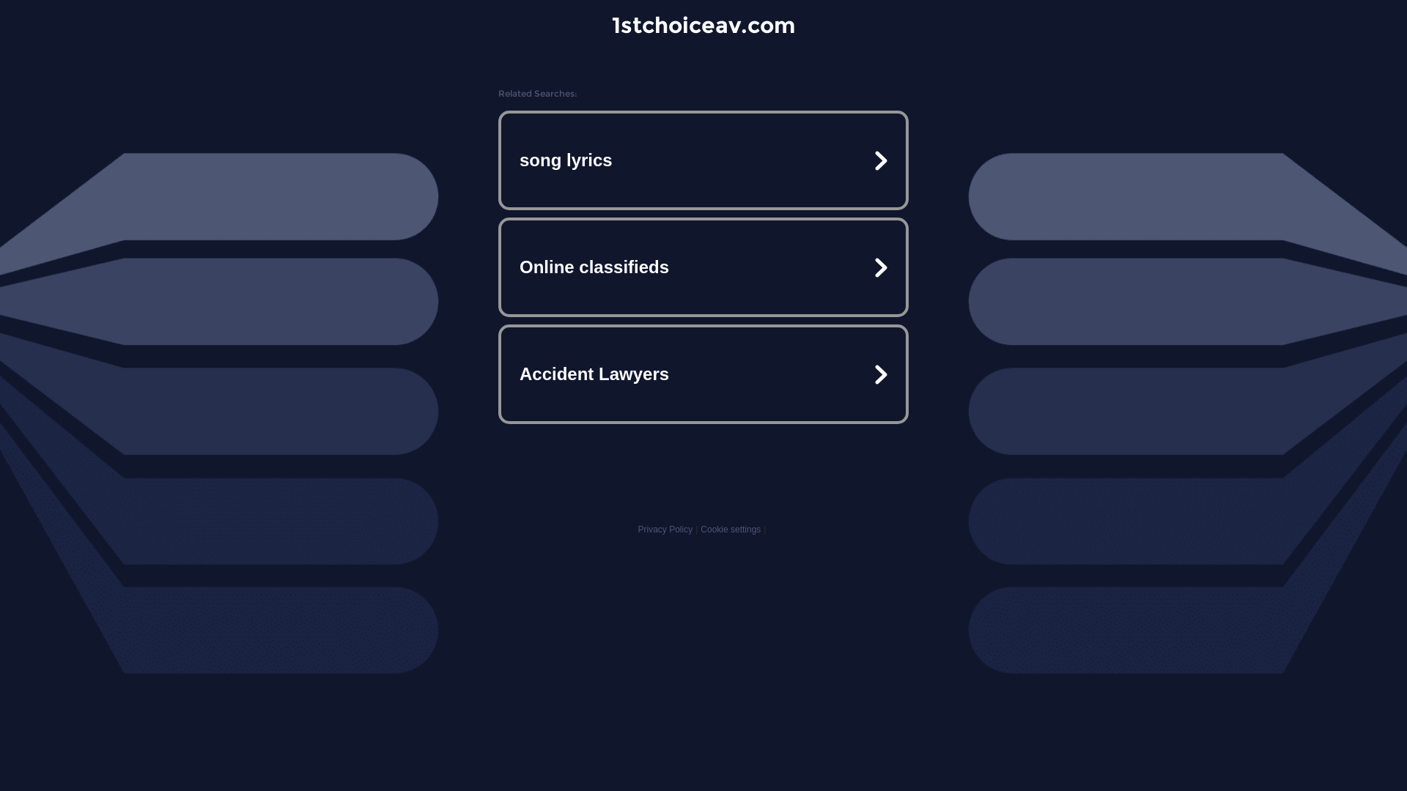 The width and height of the screenshot is (1407, 791). What do you see at coordinates (703, 160) in the screenshot?
I see `song lyrics` at bounding box center [703, 160].